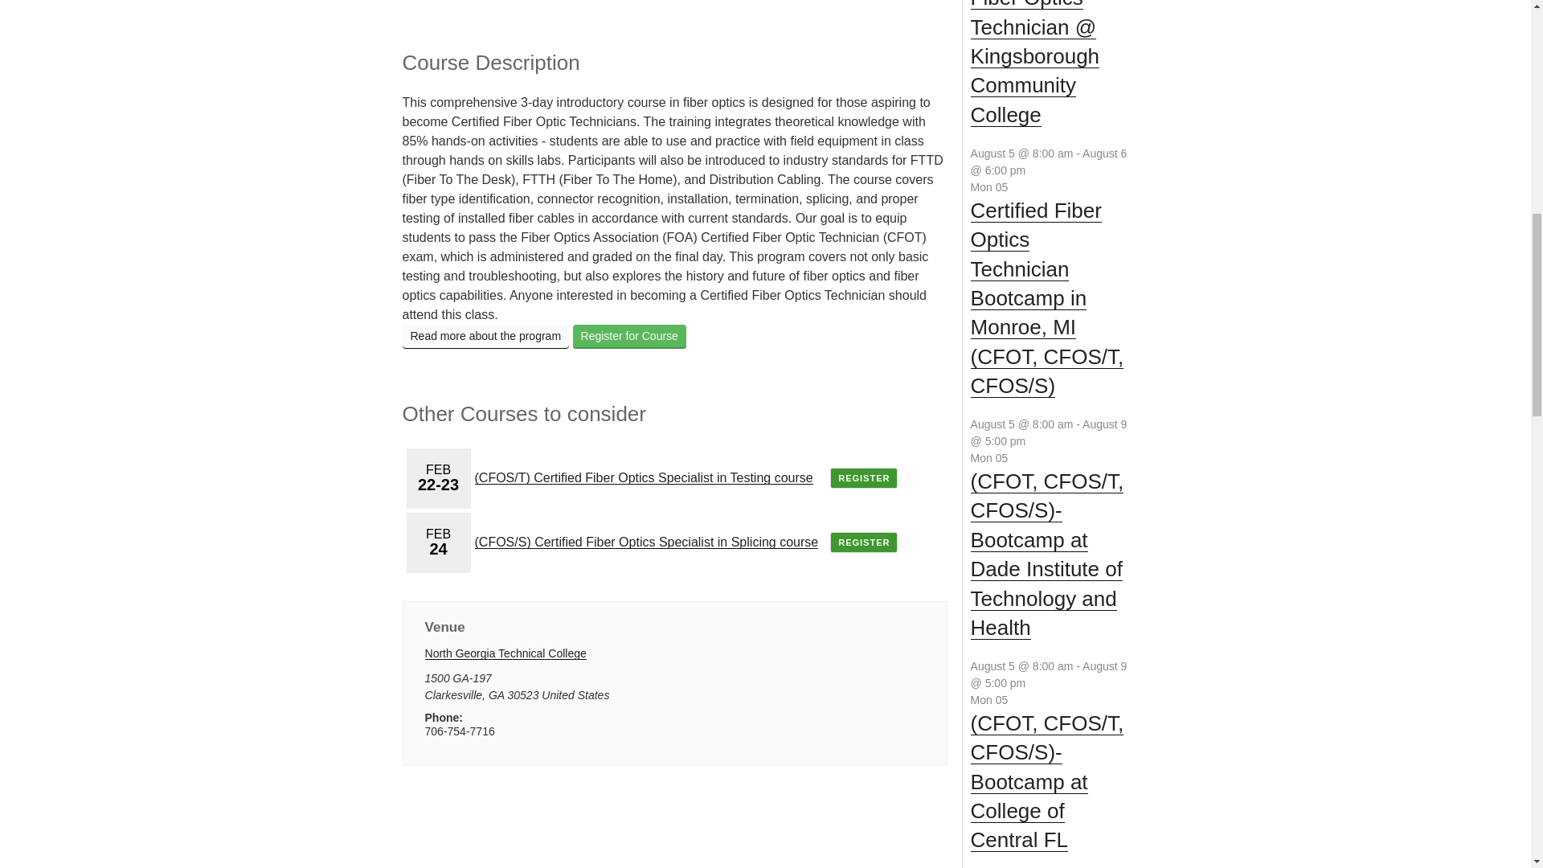 This screenshot has width=1543, height=868. I want to click on Georgia, so click(497, 694).